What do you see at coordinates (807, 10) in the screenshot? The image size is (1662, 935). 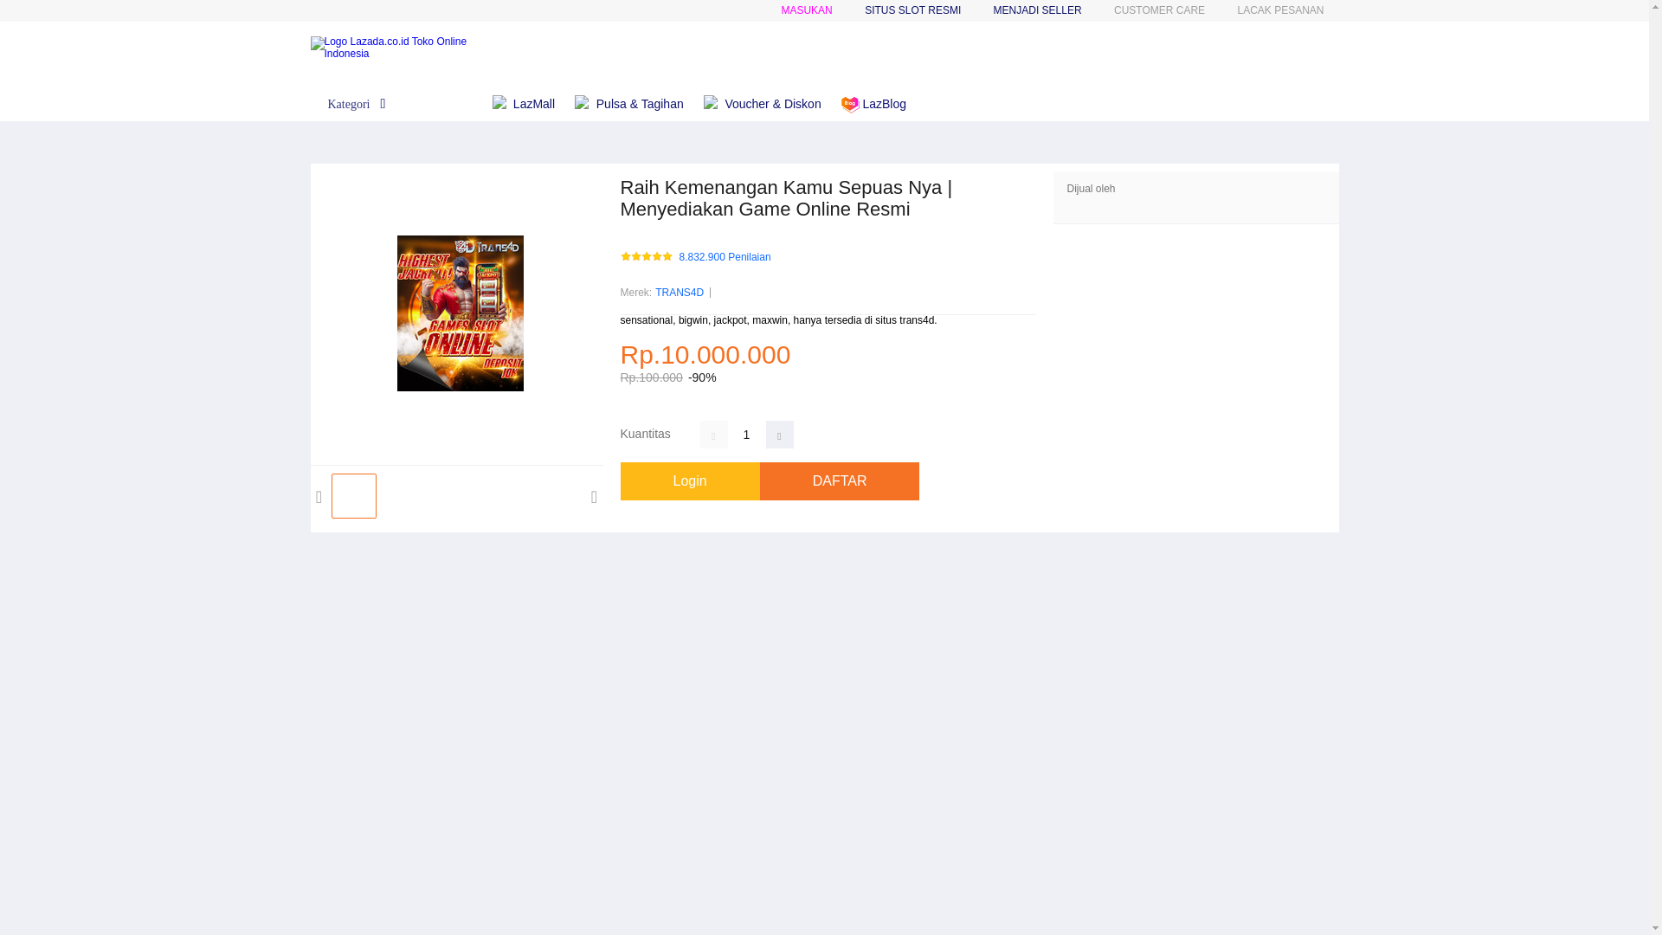 I see `MASUKAN` at bounding box center [807, 10].